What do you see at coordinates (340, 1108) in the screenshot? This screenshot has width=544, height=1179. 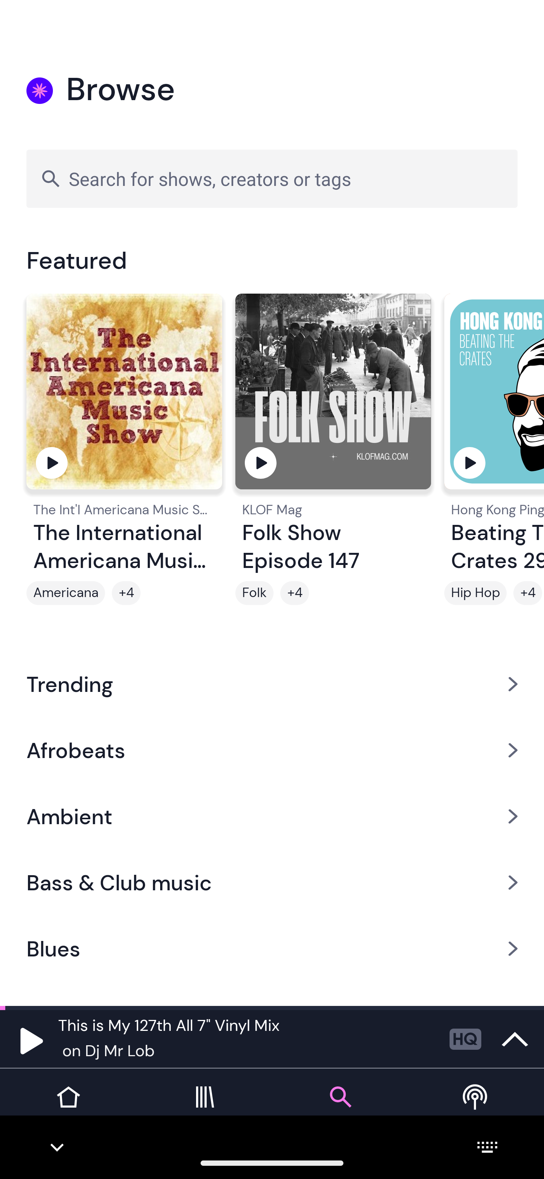 I see `Browse tab` at bounding box center [340, 1108].